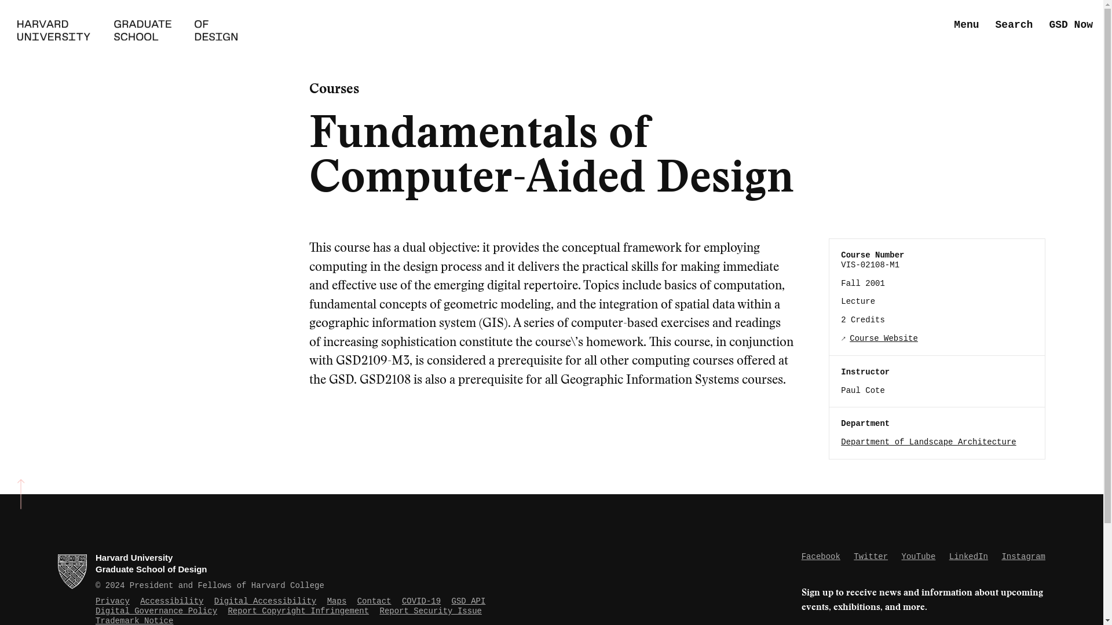 This screenshot has width=1112, height=625. Describe the element at coordinates (966, 25) in the screenshot. I see `Menu` at that location.